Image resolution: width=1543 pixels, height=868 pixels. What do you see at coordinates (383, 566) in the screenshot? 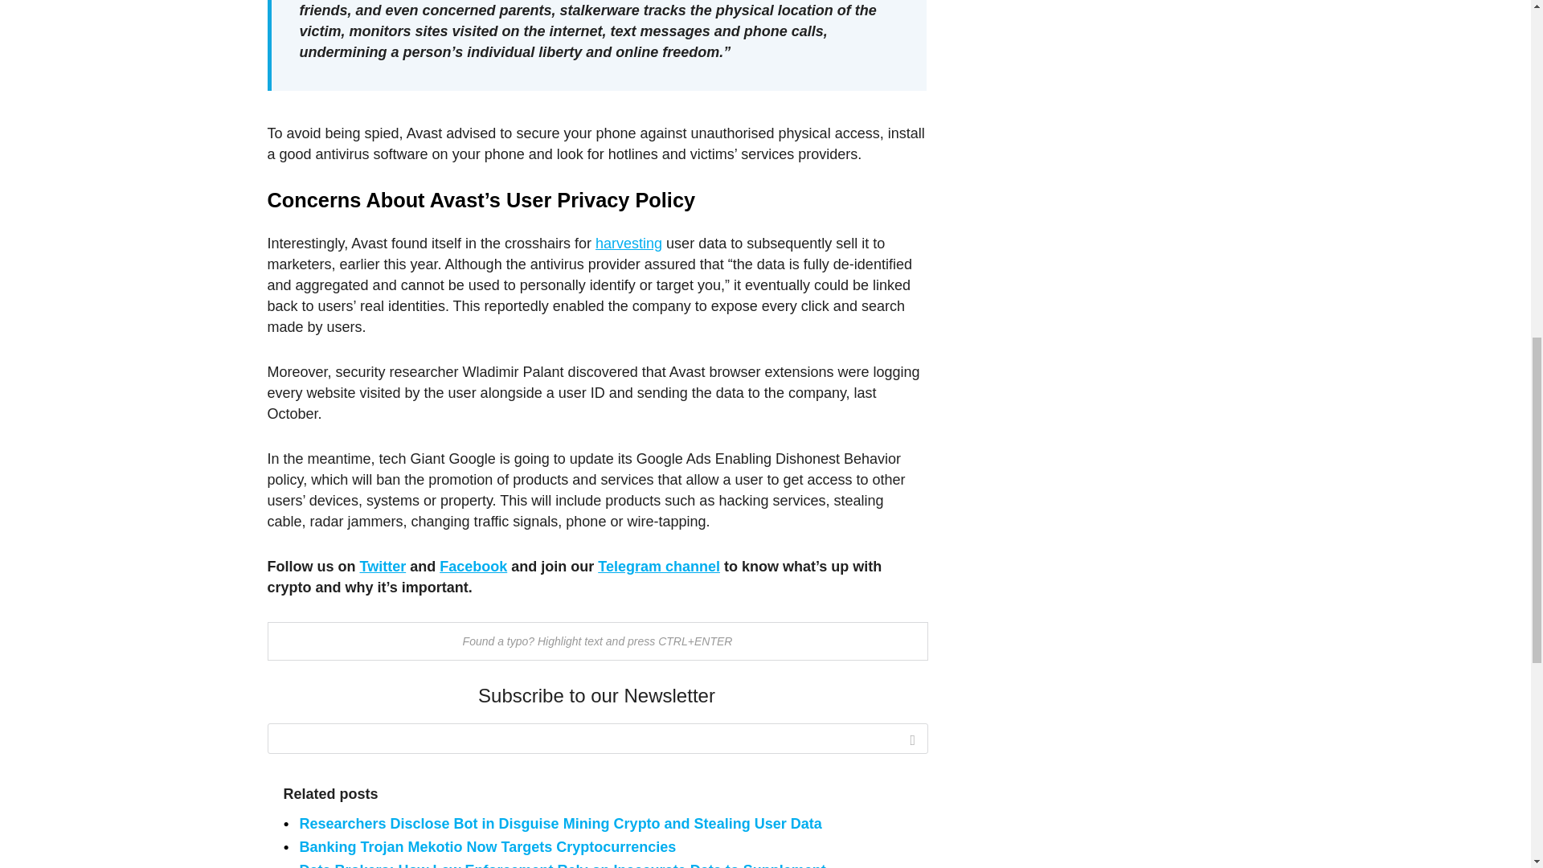
I see `Twitter` at bounding box center [383, 566].